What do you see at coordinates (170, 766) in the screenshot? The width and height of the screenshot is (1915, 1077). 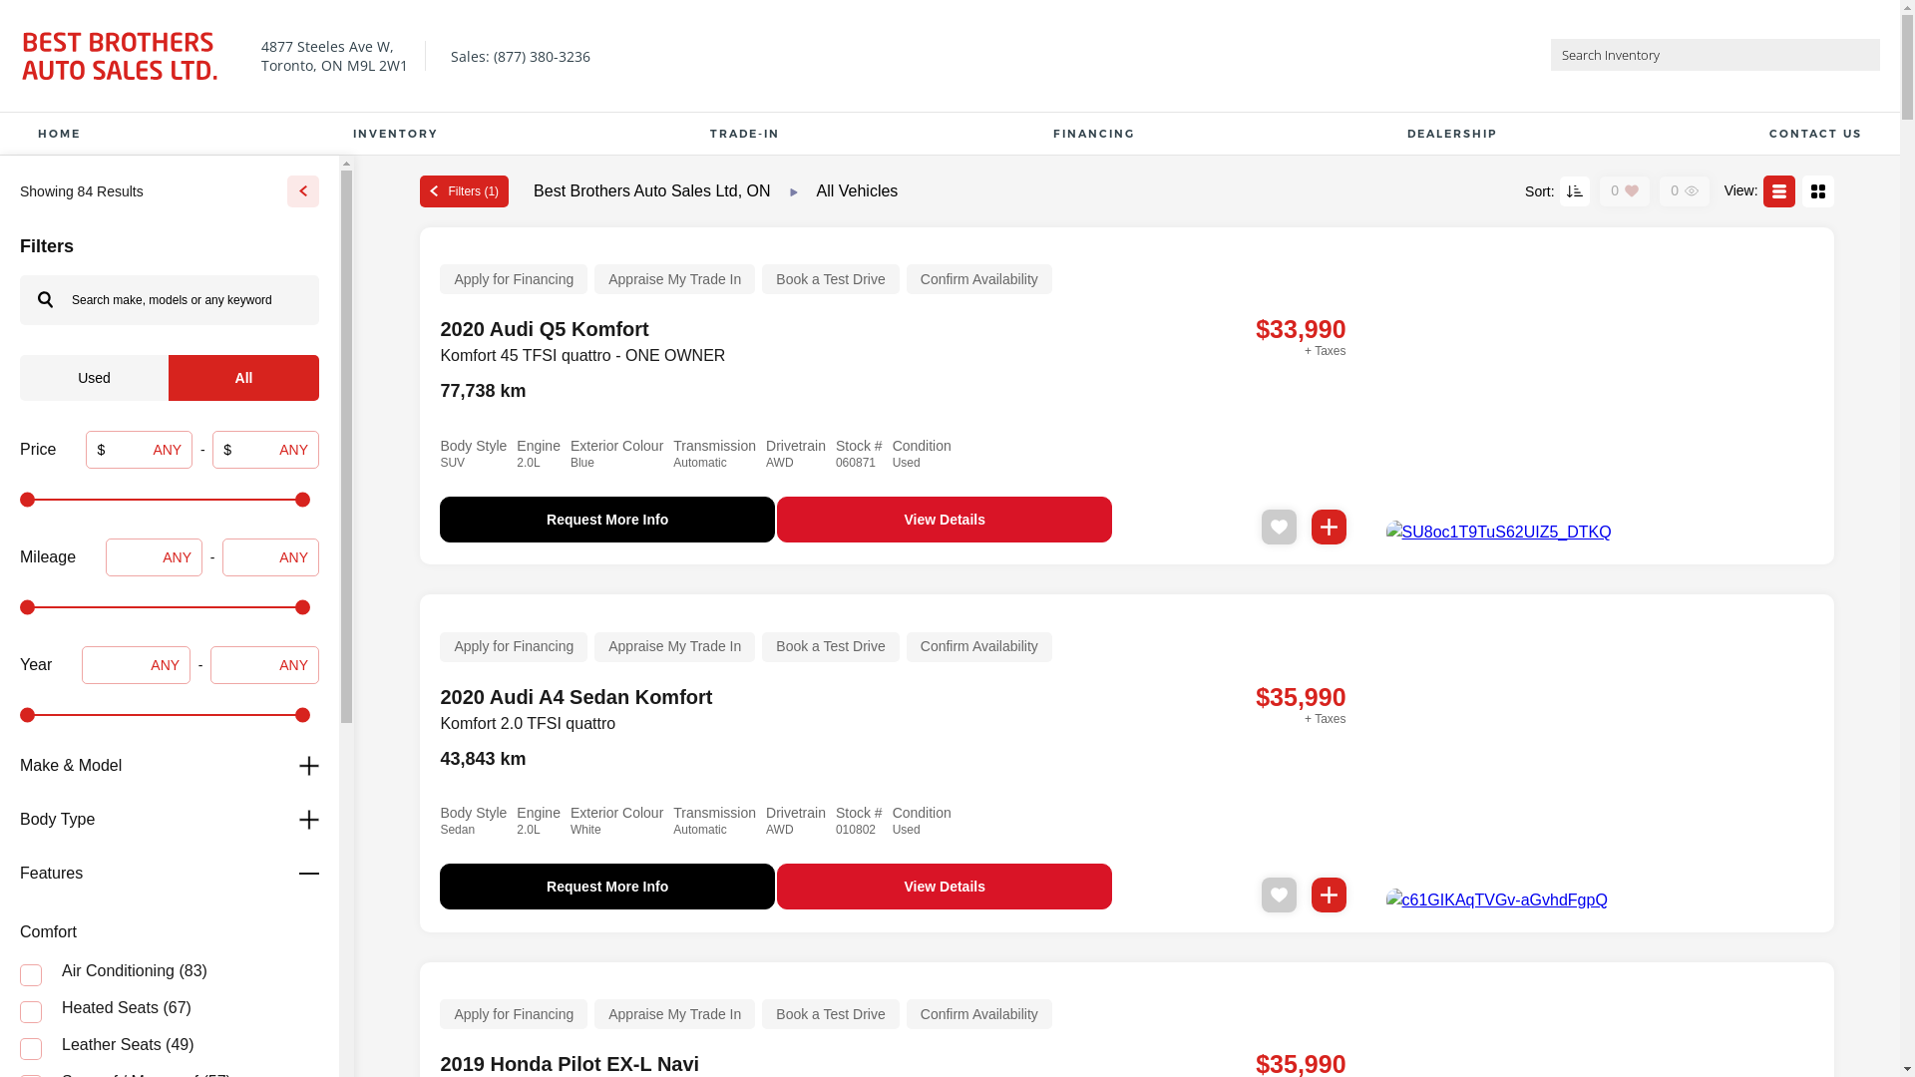 I see `Make & Model` at bounding box center [170, 766].